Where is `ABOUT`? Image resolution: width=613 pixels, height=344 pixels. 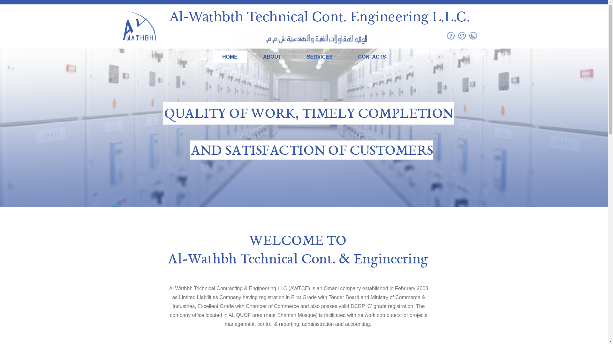
ABOUT is located at coordinates (272, 57).